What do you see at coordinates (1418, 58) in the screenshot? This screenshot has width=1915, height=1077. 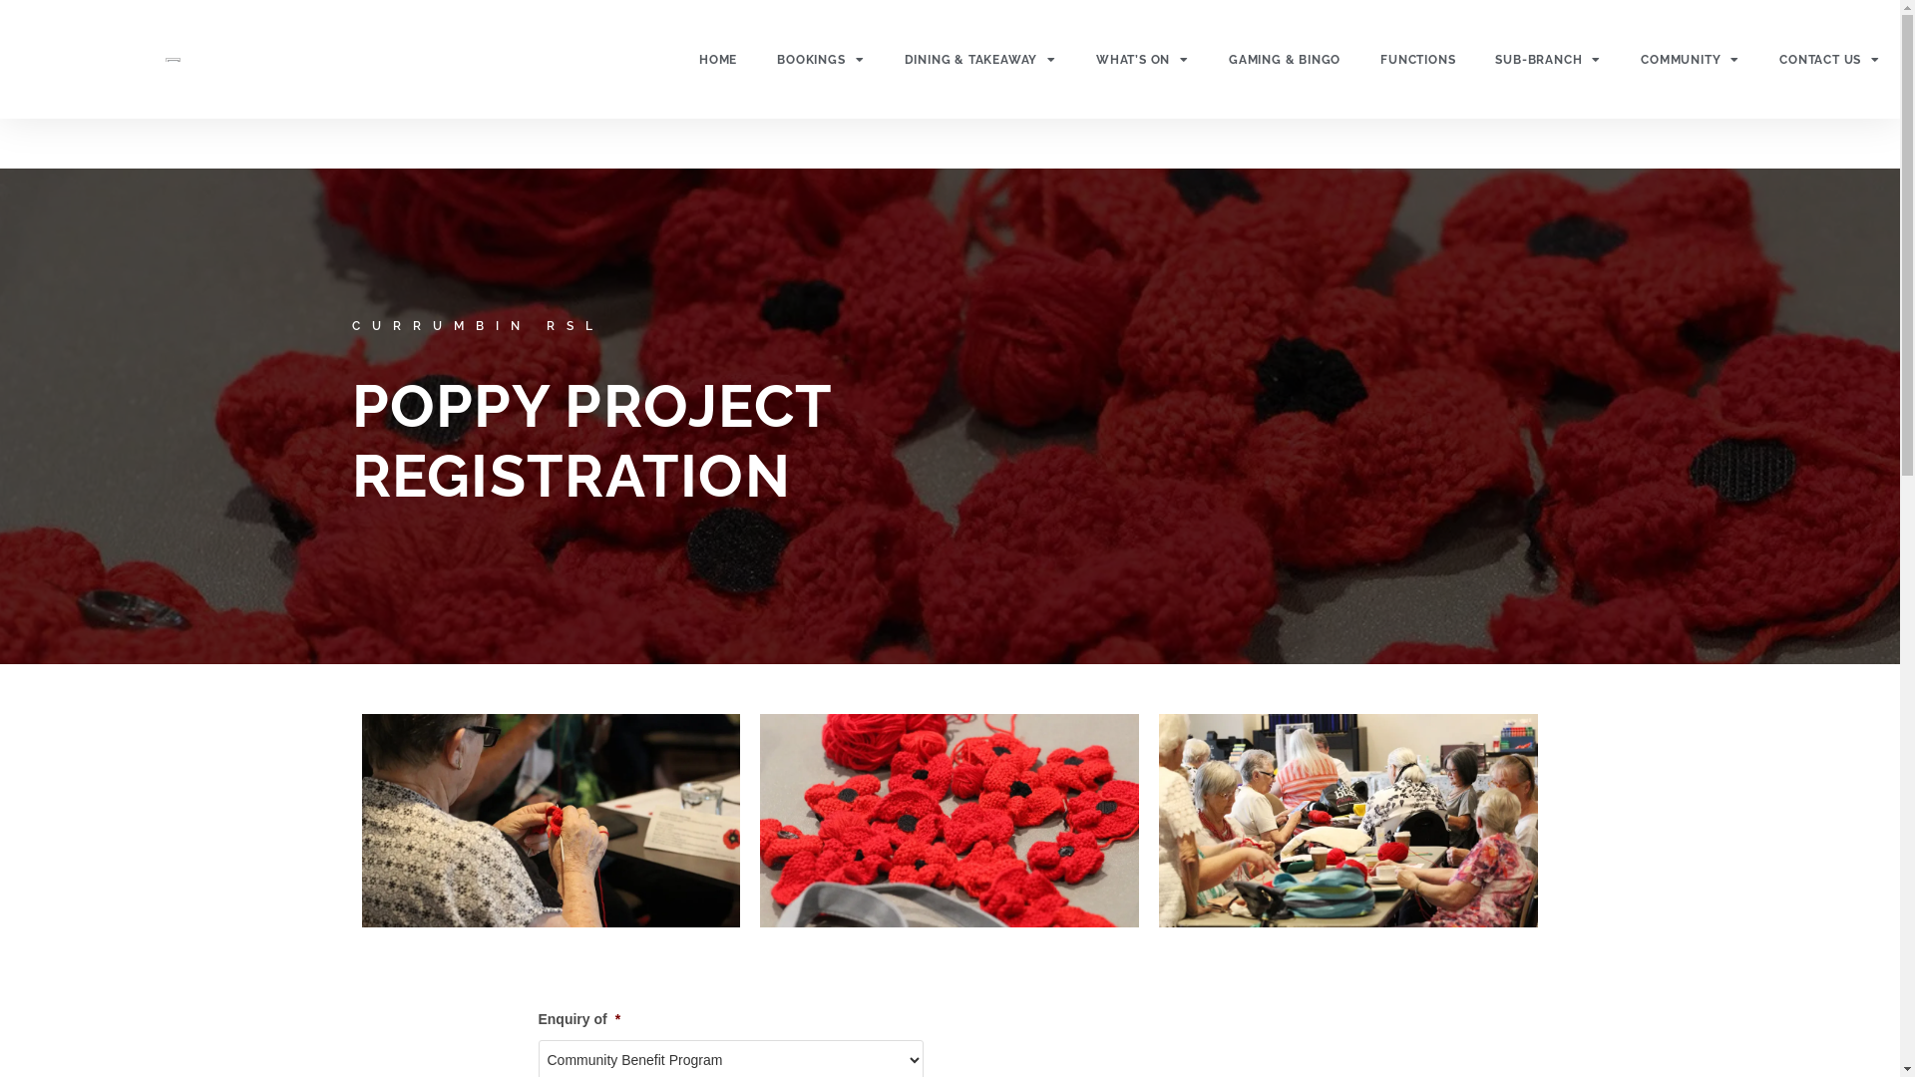 I see `FUNCTIONS` at bounding box center [1418, 58].